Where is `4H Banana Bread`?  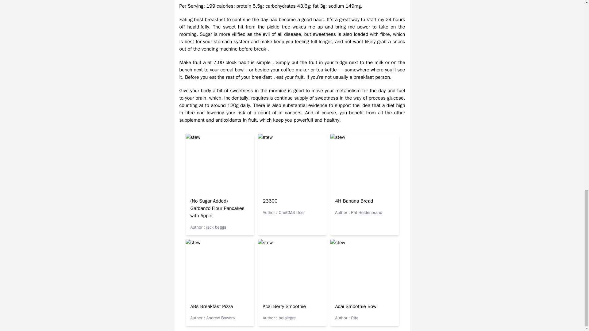
4H Banana Bread is located at coordinates (354, 201).